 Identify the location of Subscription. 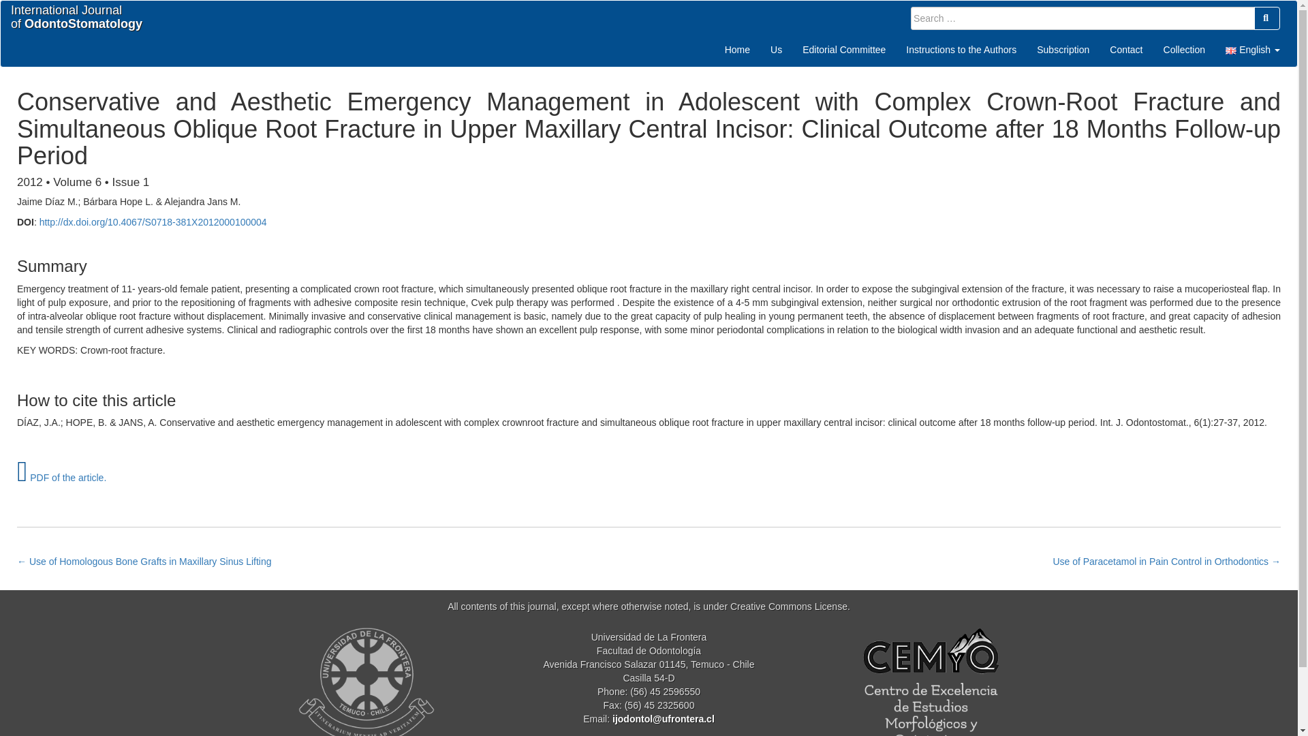
(1063, 49).